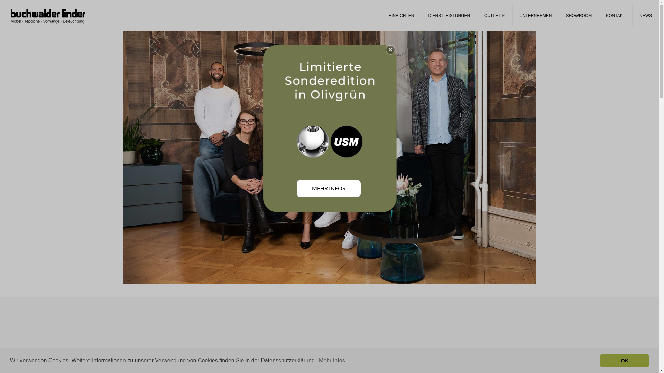 The image size is (664, 373). What do you see at coordinates (390, 50) in the screenshot?
I see `Close` at bounding box center [390, 50].